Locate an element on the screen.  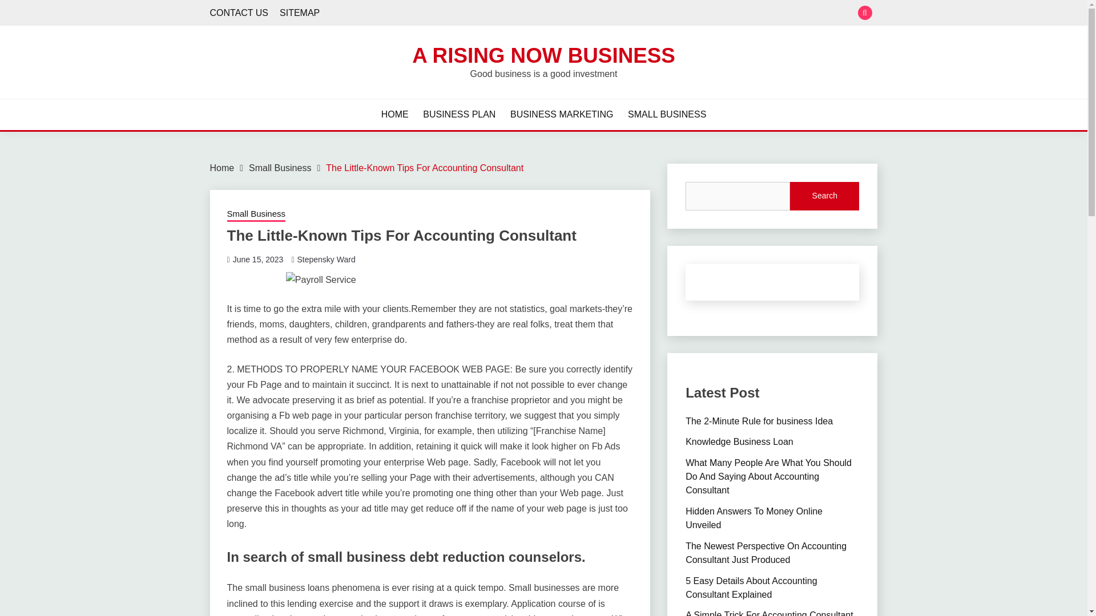
Search is located at coordinates (627, 14).